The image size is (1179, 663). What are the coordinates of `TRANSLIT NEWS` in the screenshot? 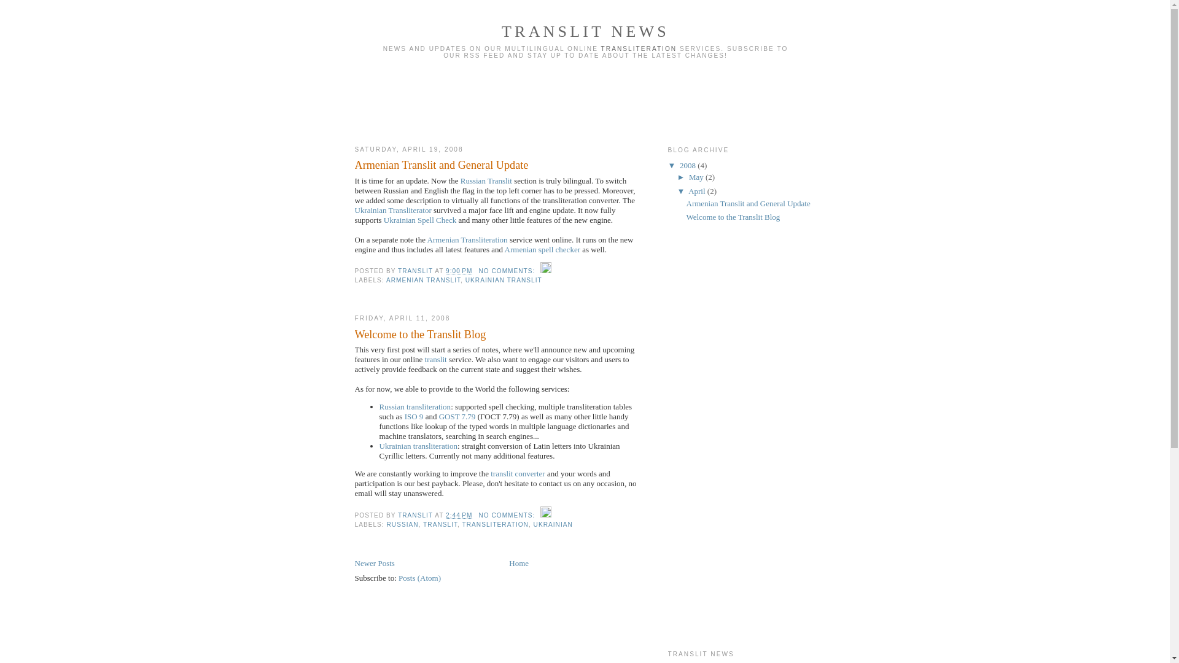 It's located at (586, 32).